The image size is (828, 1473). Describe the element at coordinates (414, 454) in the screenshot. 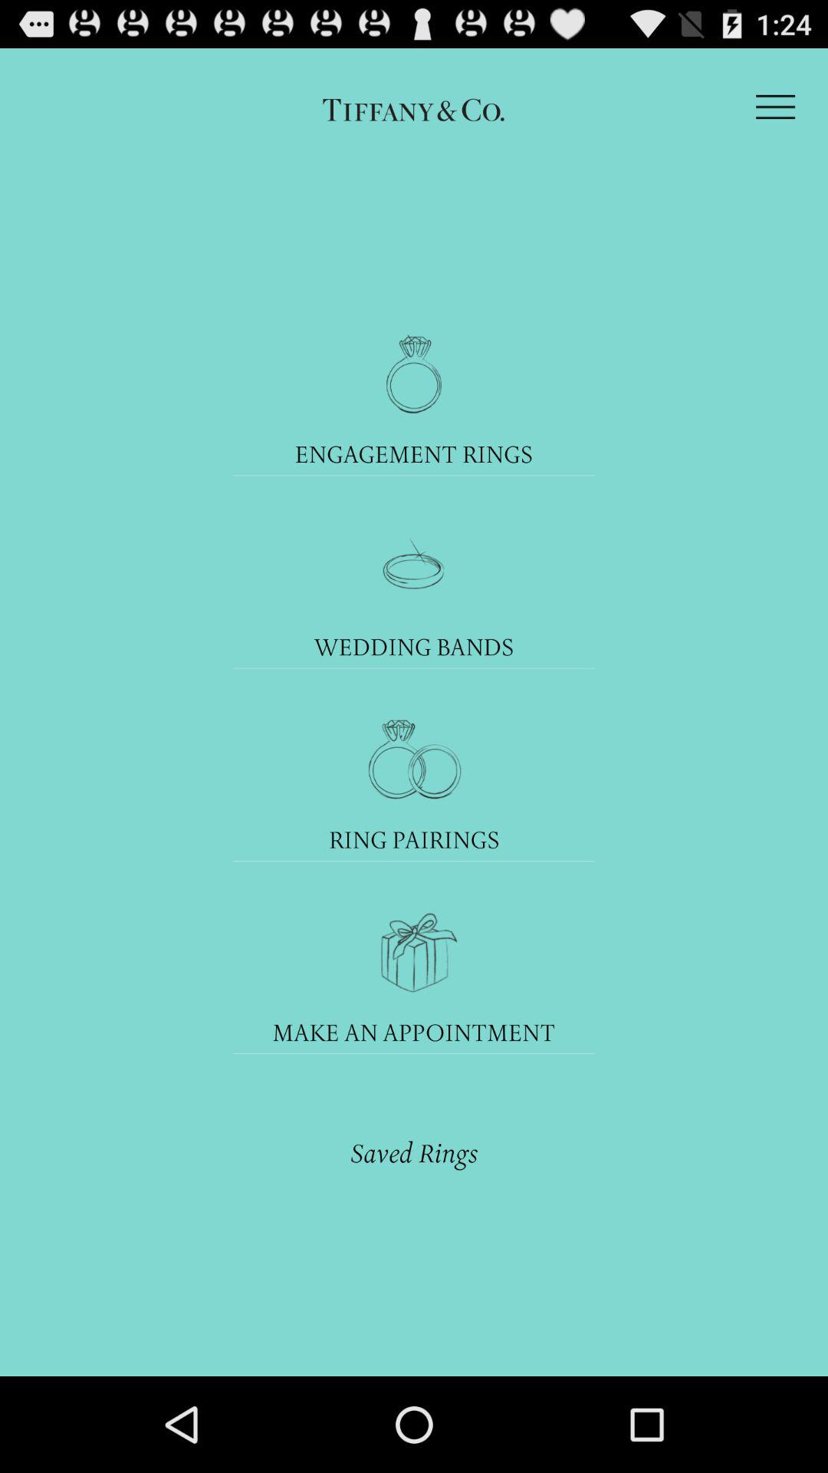

I see `launch the engagement rings icon` at that location.